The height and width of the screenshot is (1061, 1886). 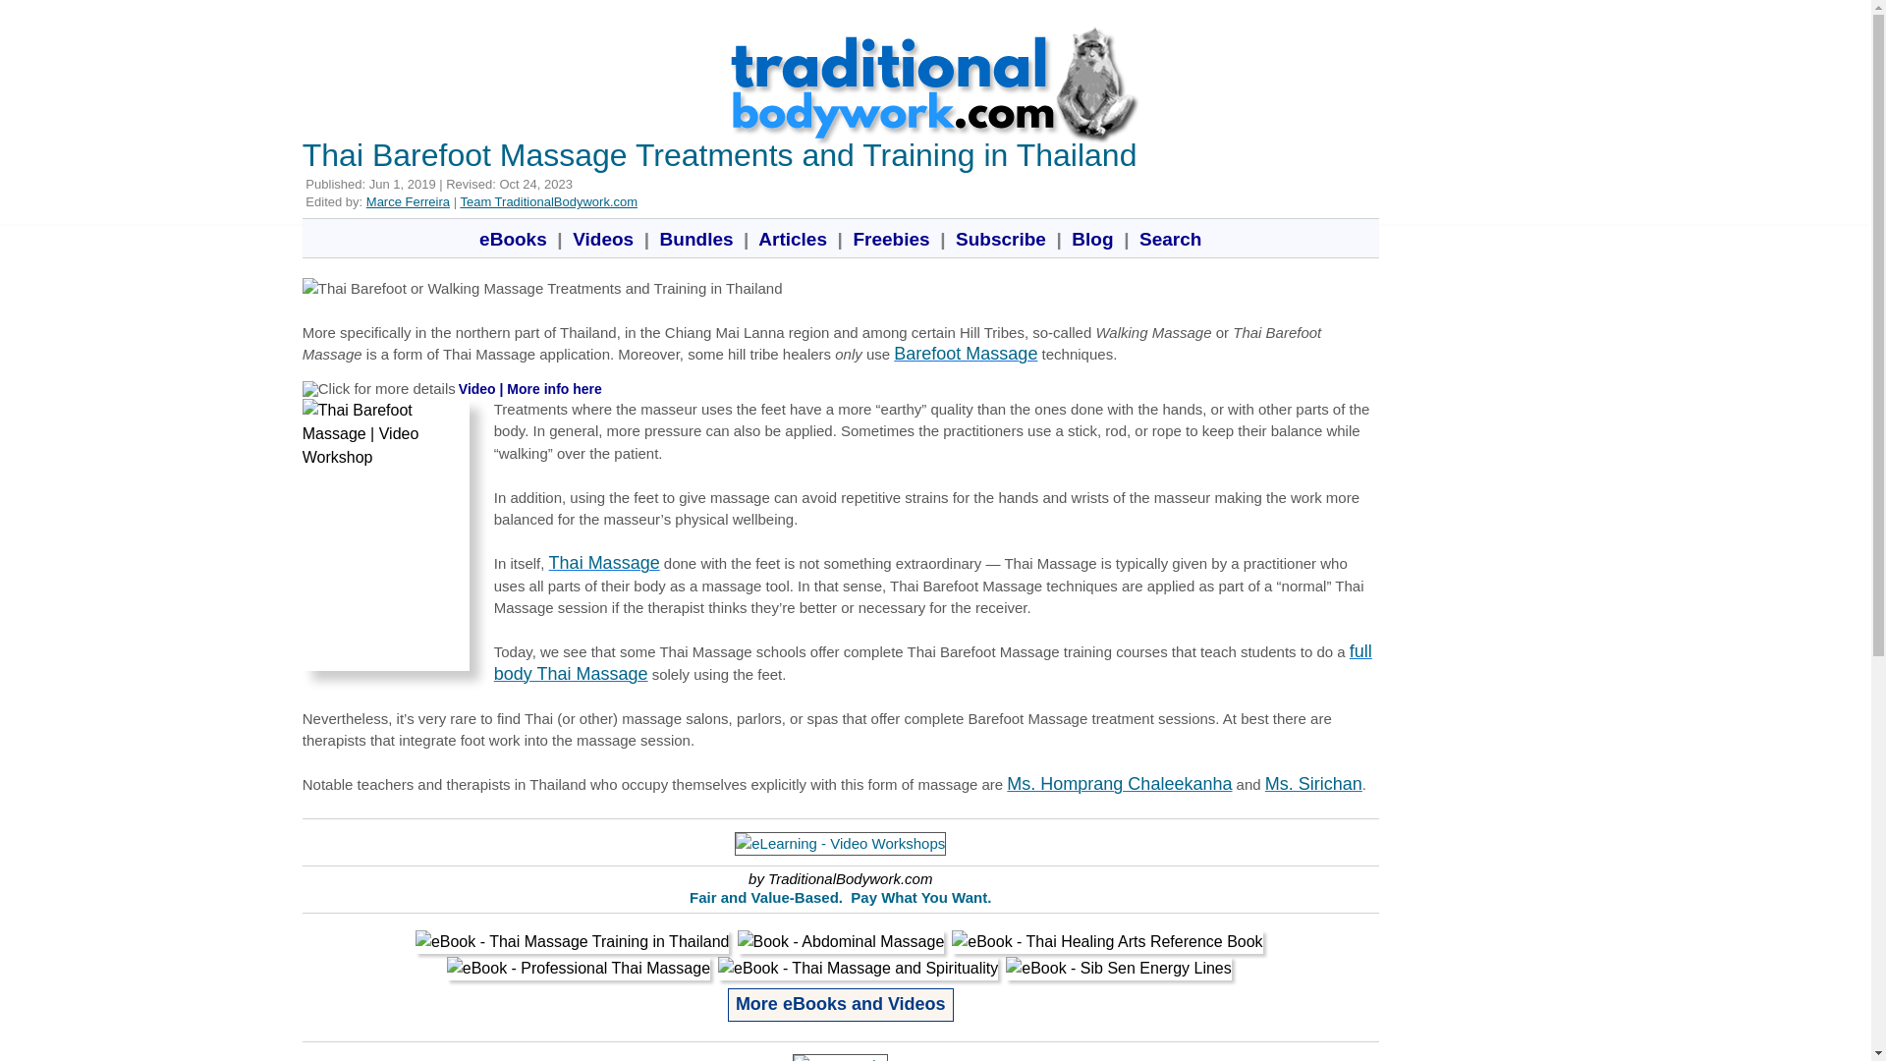 I want to click on Team TraditionalBodywork.com, so click(x=548, y=200).